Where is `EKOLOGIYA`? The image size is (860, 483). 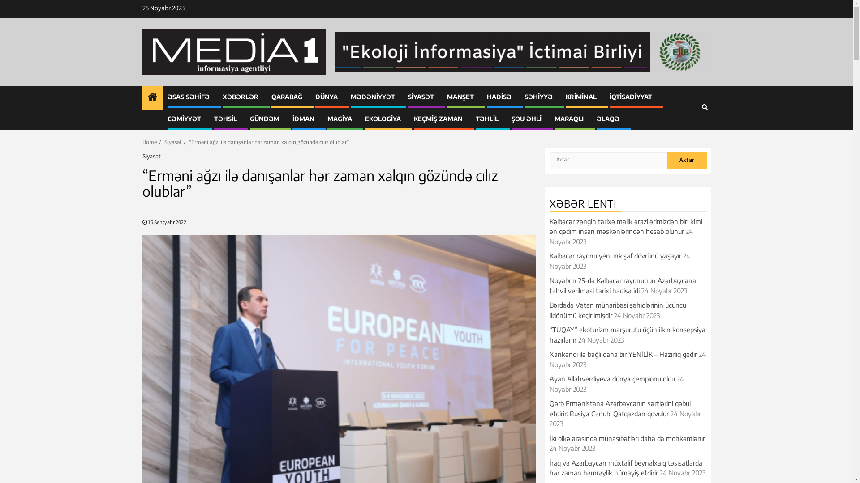
EKOLOGIYA is located at coordinates (383, 119).